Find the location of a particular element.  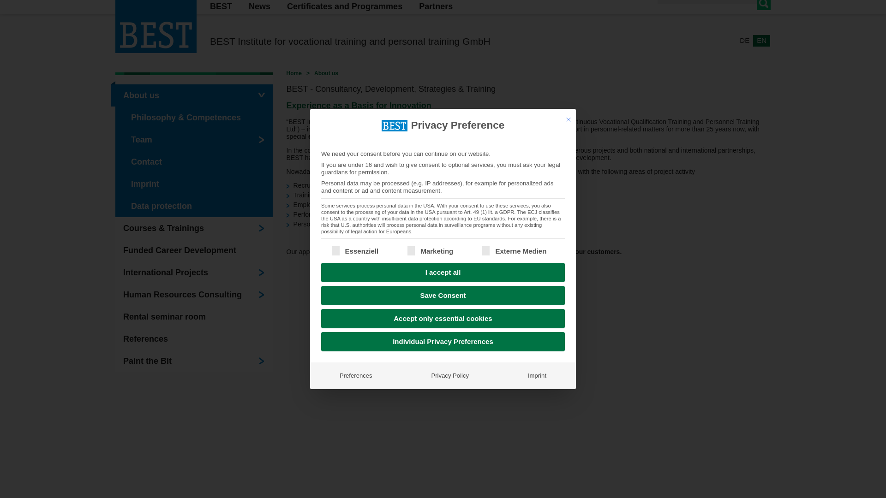

Certificates and Programmes is located at coordinates (344, 7).